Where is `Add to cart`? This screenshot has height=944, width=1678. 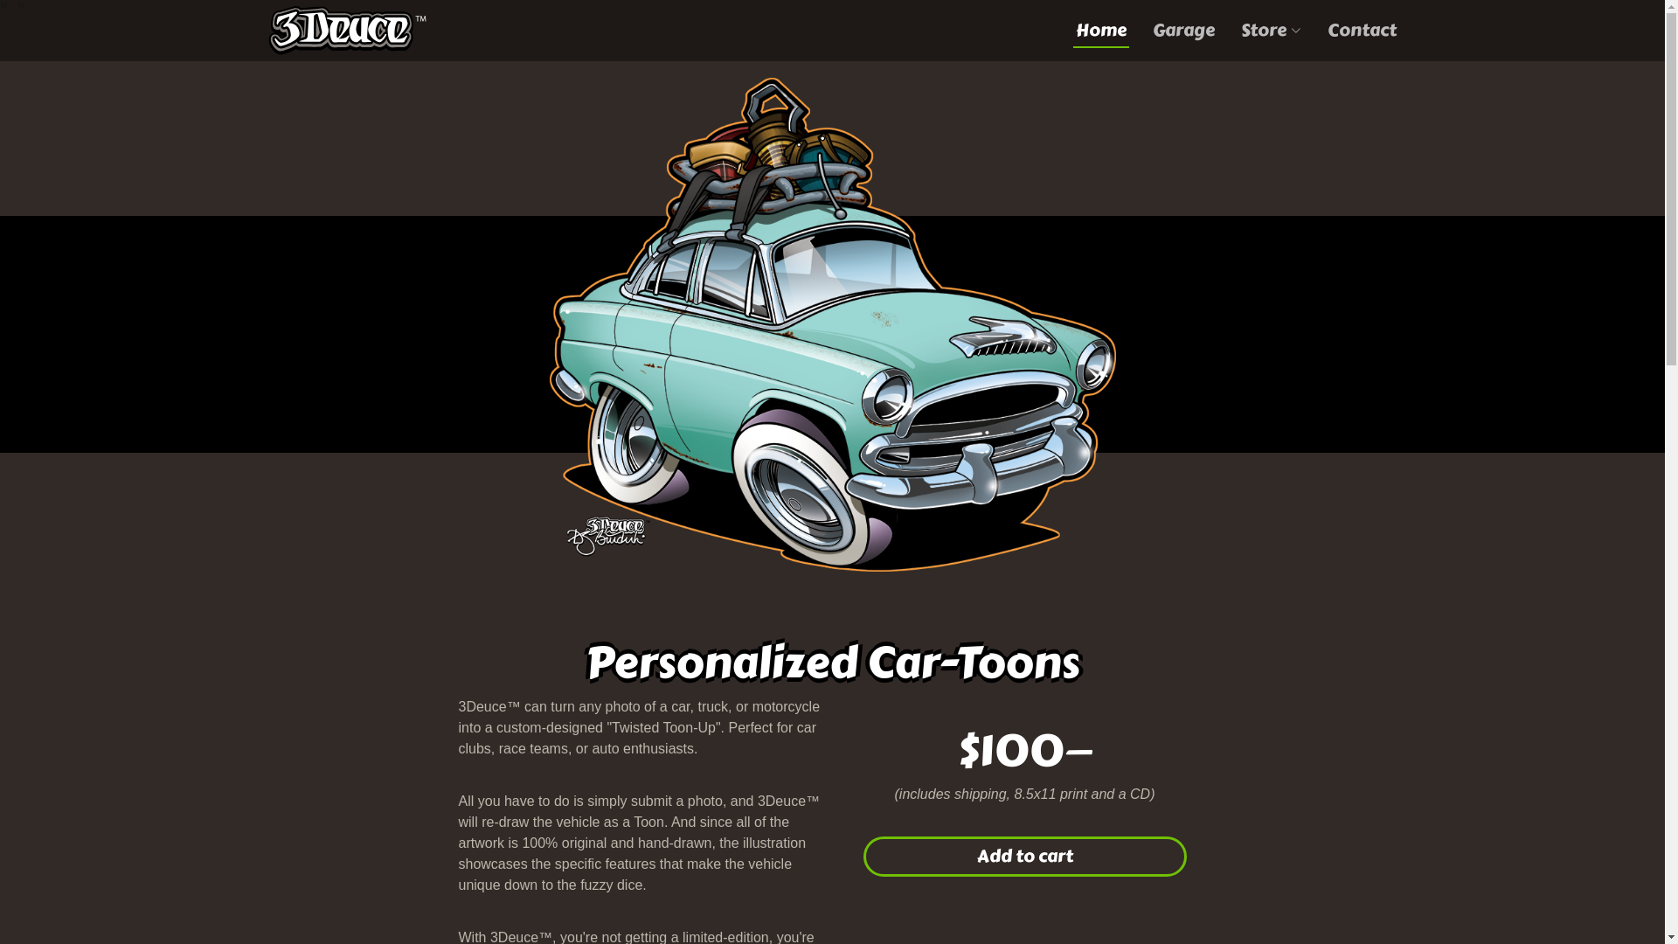
Add to cart is located at coordinates (1024, 857).